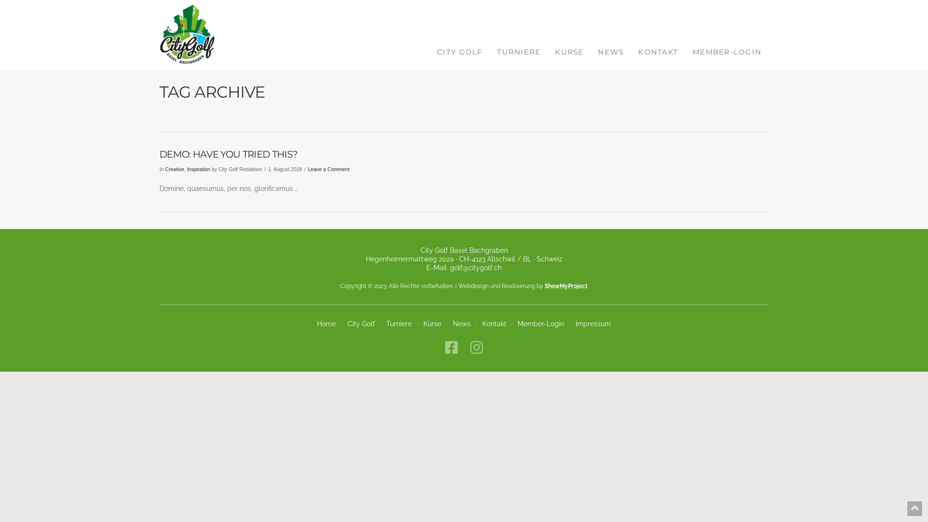  Describe the element at coordinates (594, 324) in the screenshot. I see `Impressum` at that location.